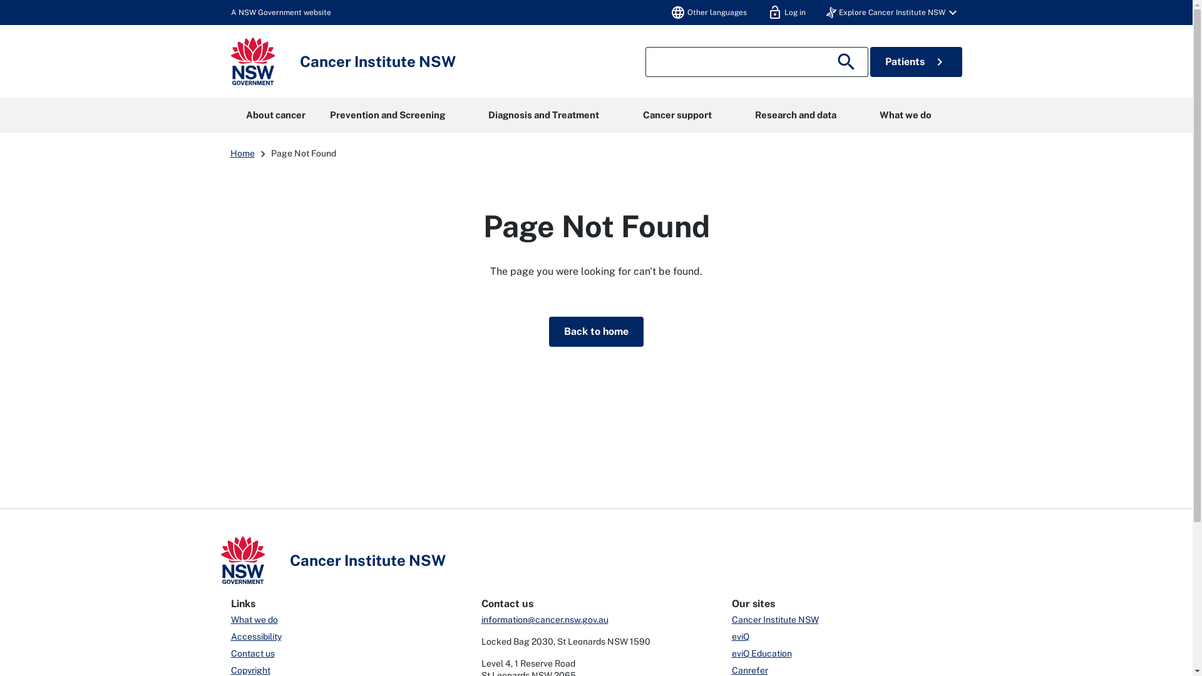 The height and width of the screenshot is (676, 1202). I want to click on Contact us, so click(252, 653).